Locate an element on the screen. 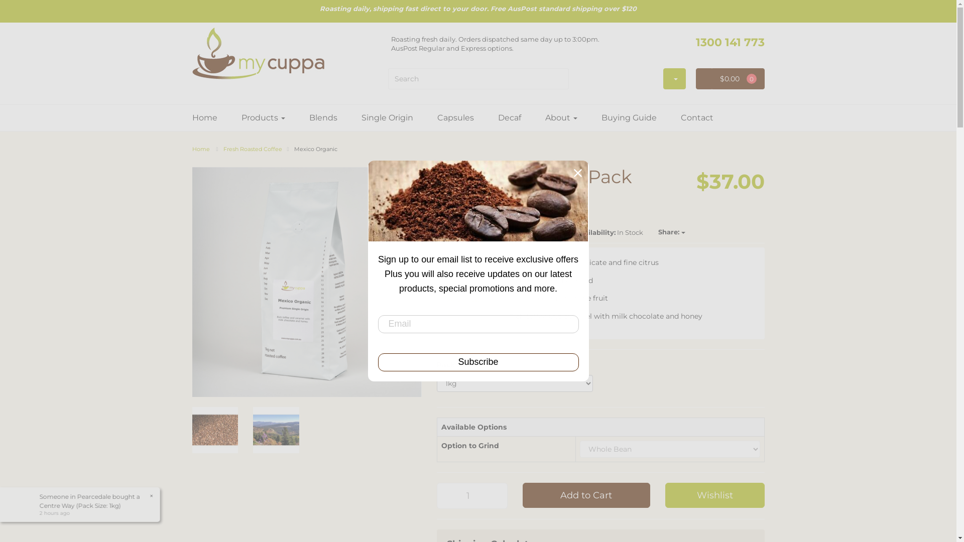  Home is located at coordinates (210, 118).